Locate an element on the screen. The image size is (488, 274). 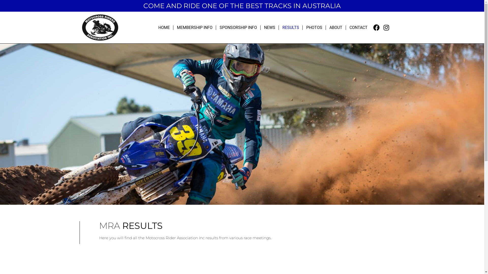
CONTACT is located at coordinates (358, 27).